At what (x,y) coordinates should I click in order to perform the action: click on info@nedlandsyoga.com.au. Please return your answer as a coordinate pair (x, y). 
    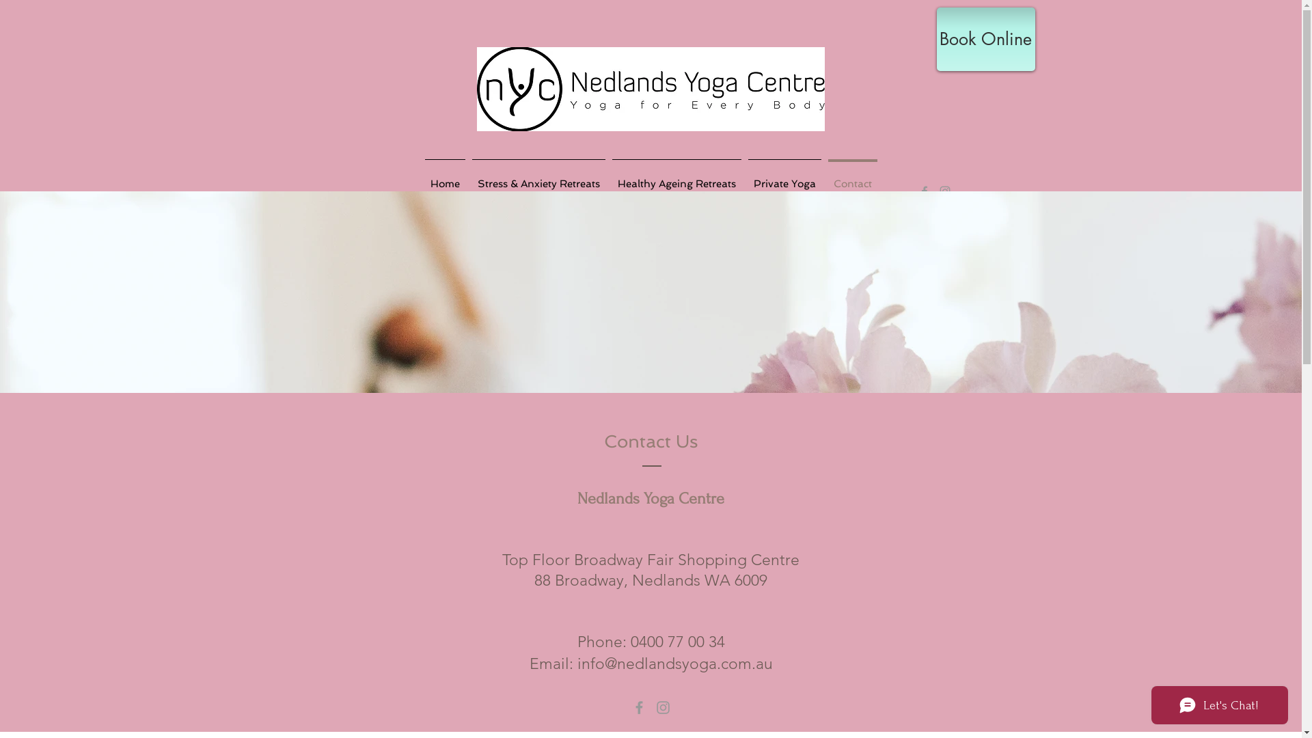
    Looking at the image, I should click on (674, 664).